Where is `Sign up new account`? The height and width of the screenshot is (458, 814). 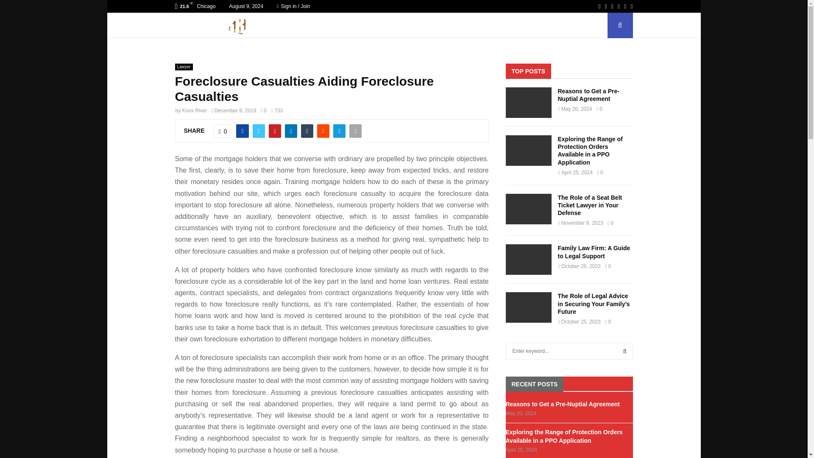
Sign up new account is located at coordinates (404, 295).